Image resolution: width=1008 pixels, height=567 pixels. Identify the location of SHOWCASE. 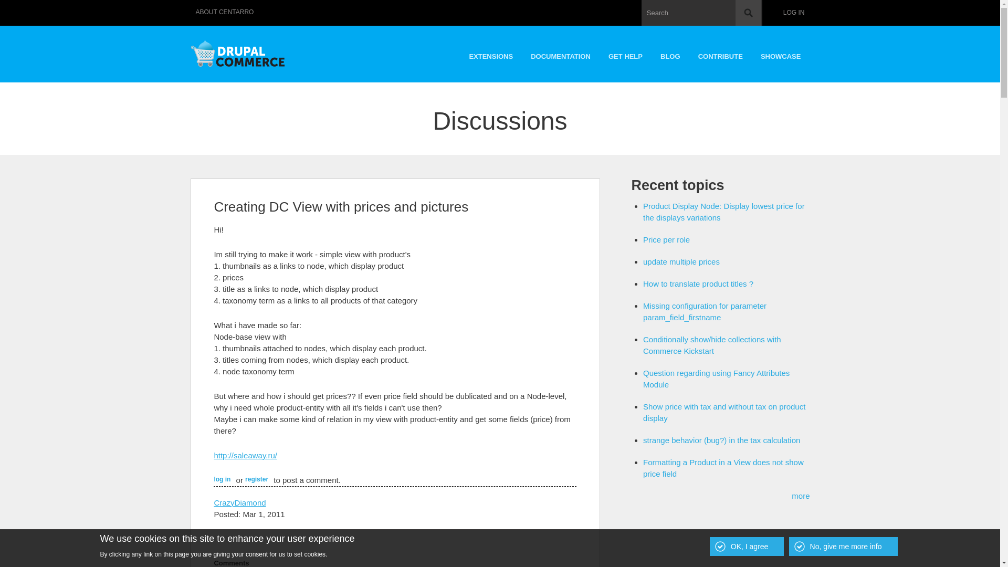
(781, 54).